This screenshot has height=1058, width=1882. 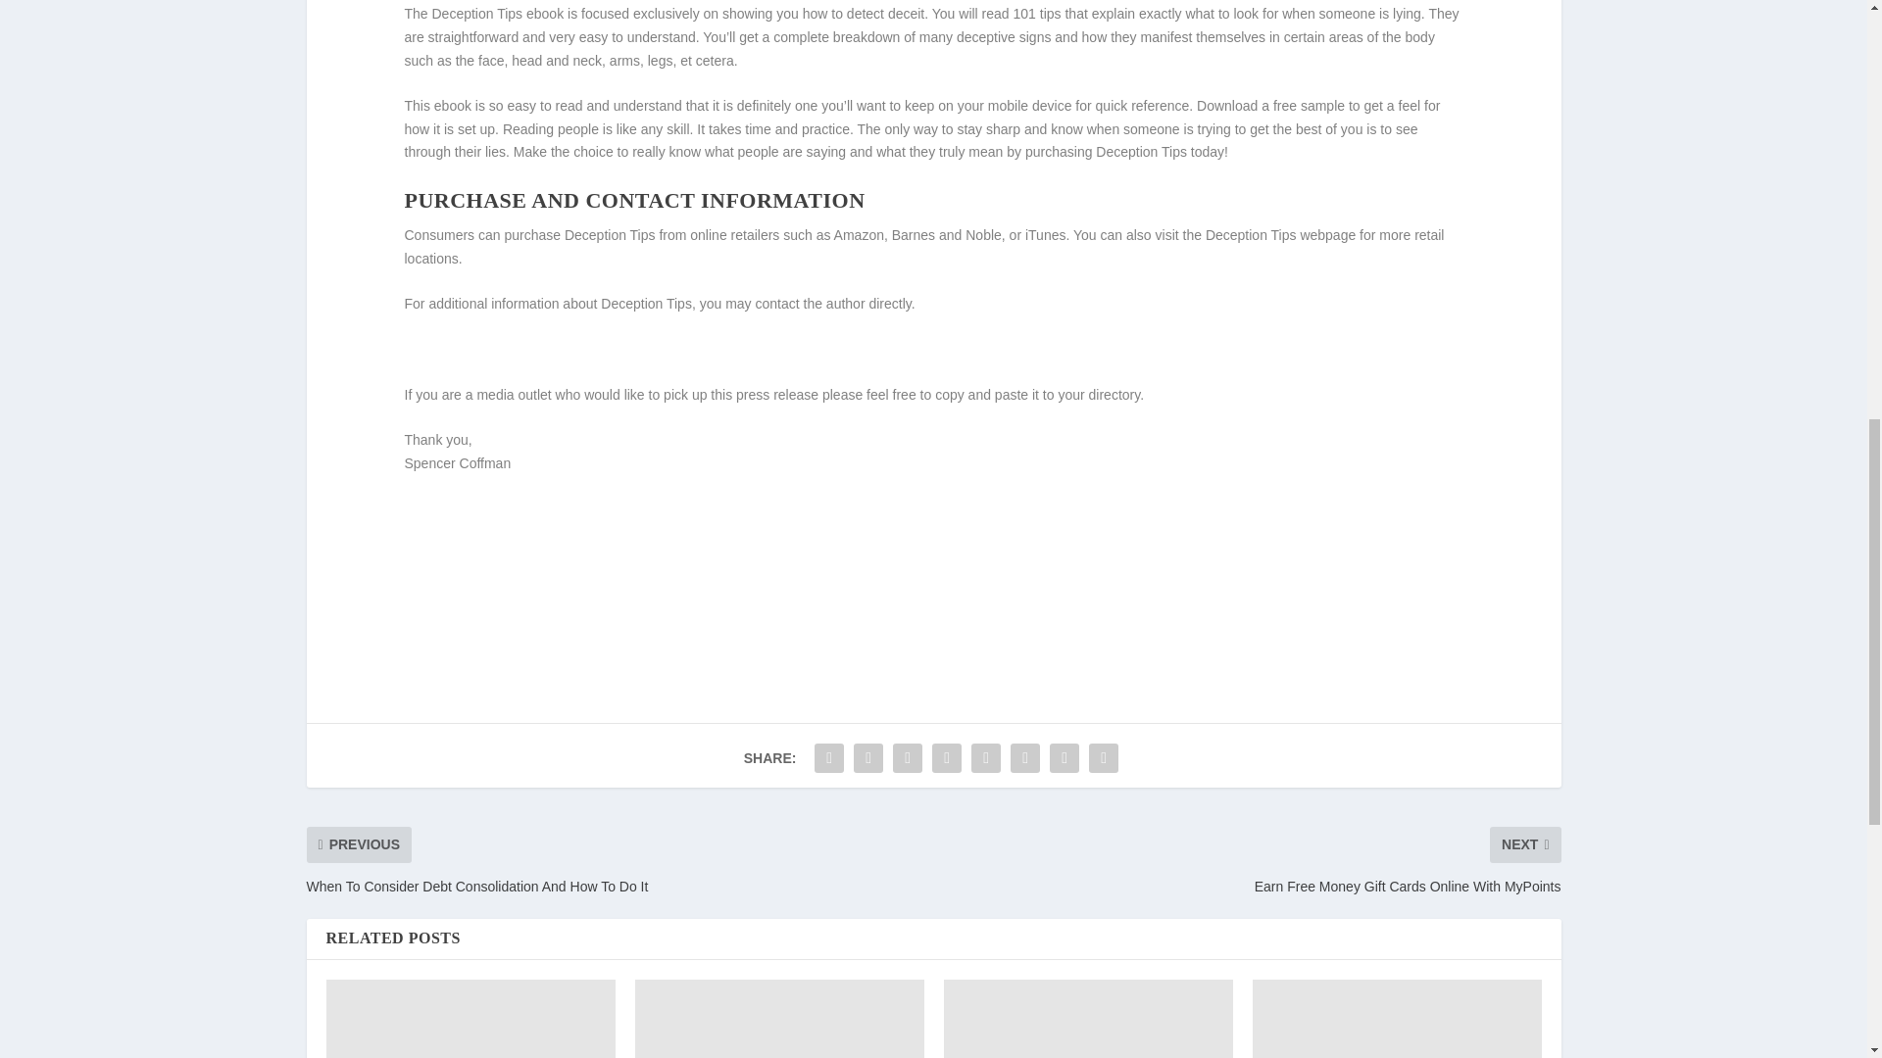 I want to click on Amazon, so click(x=859, y=235).